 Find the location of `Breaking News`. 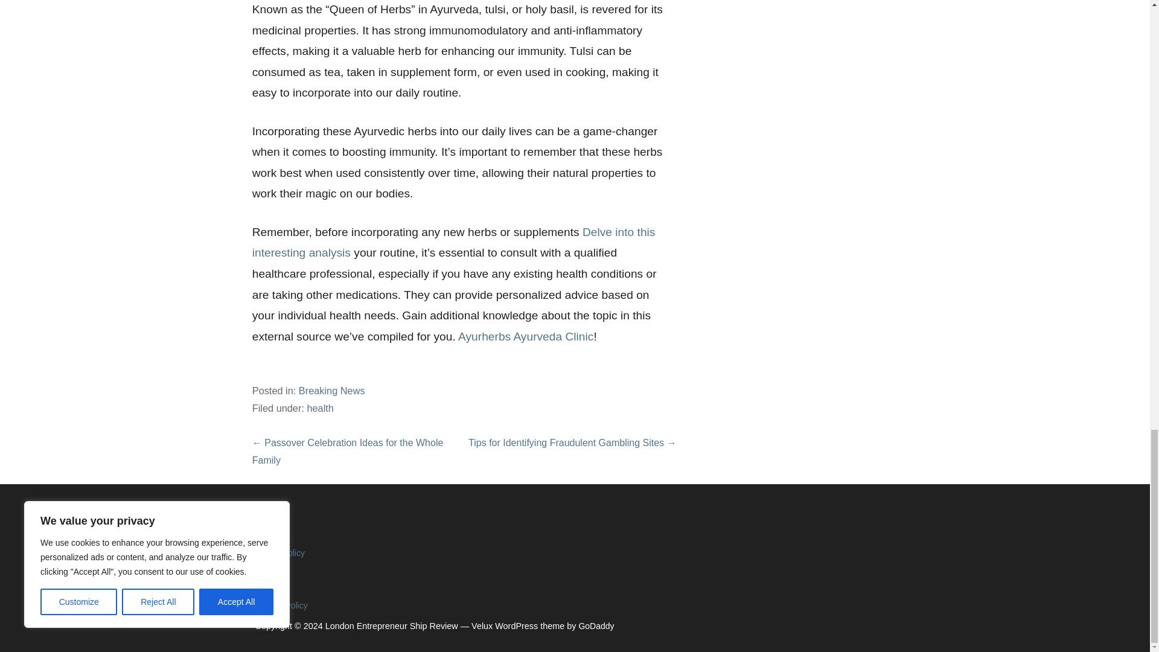

Breaking News is located at coordinates (332, 390).